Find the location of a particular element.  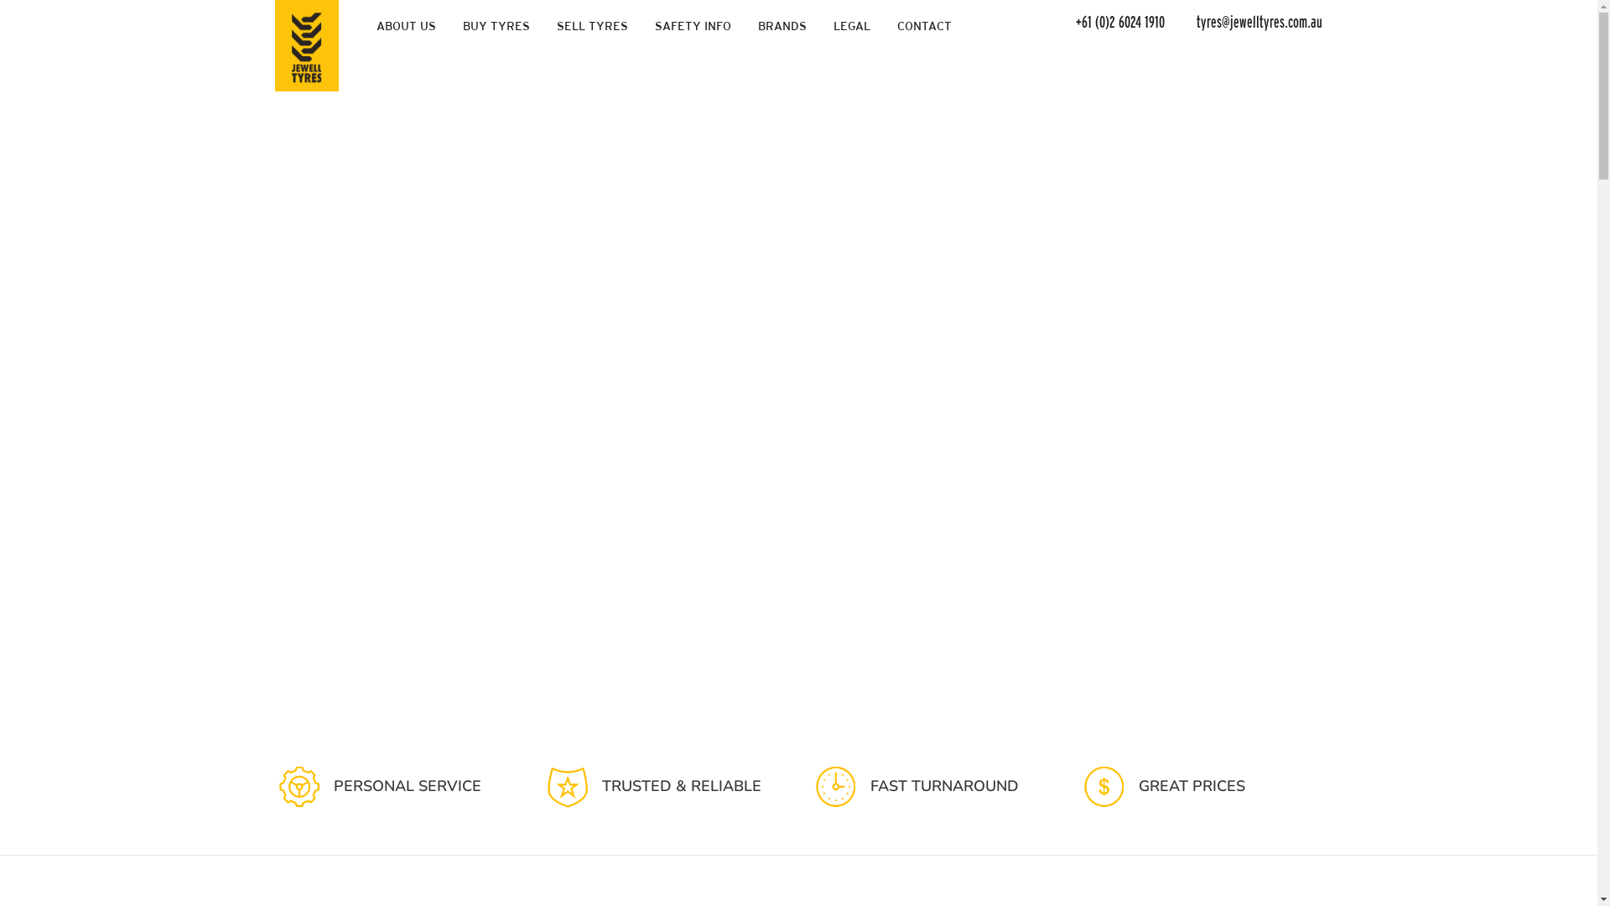

SAFETY INFO is located at coordinates (693, 26).